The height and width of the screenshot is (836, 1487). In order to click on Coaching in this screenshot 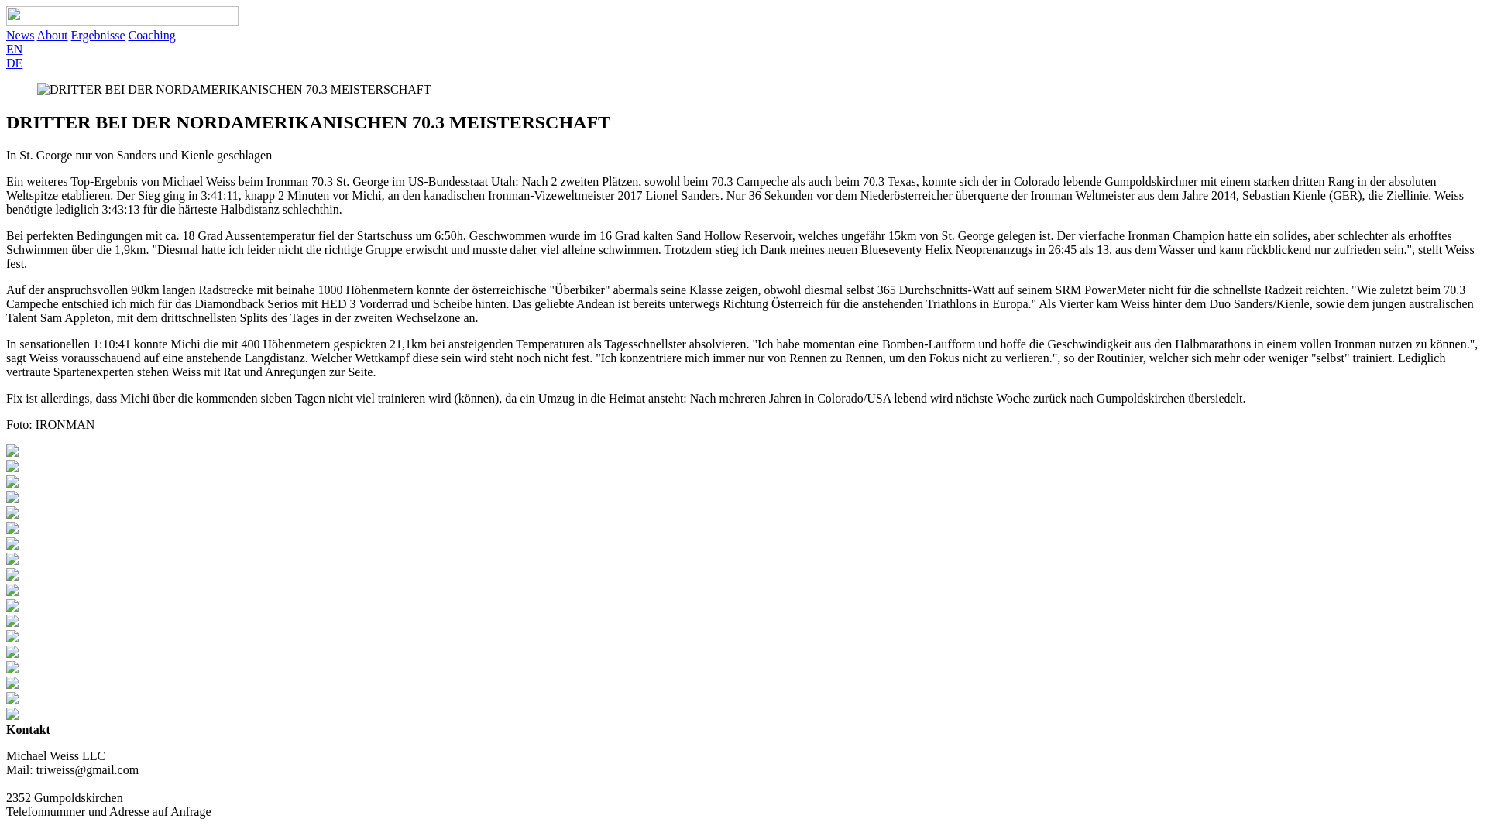, I will do `click(152, 36)`.